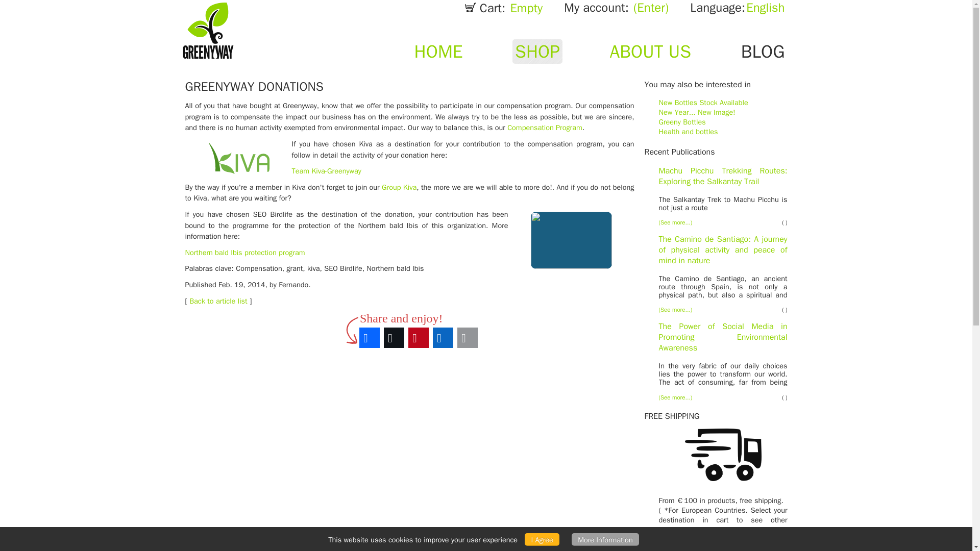 This screenshot has height=551, width=980. I want to click on Pinterest, so click(419, 338).